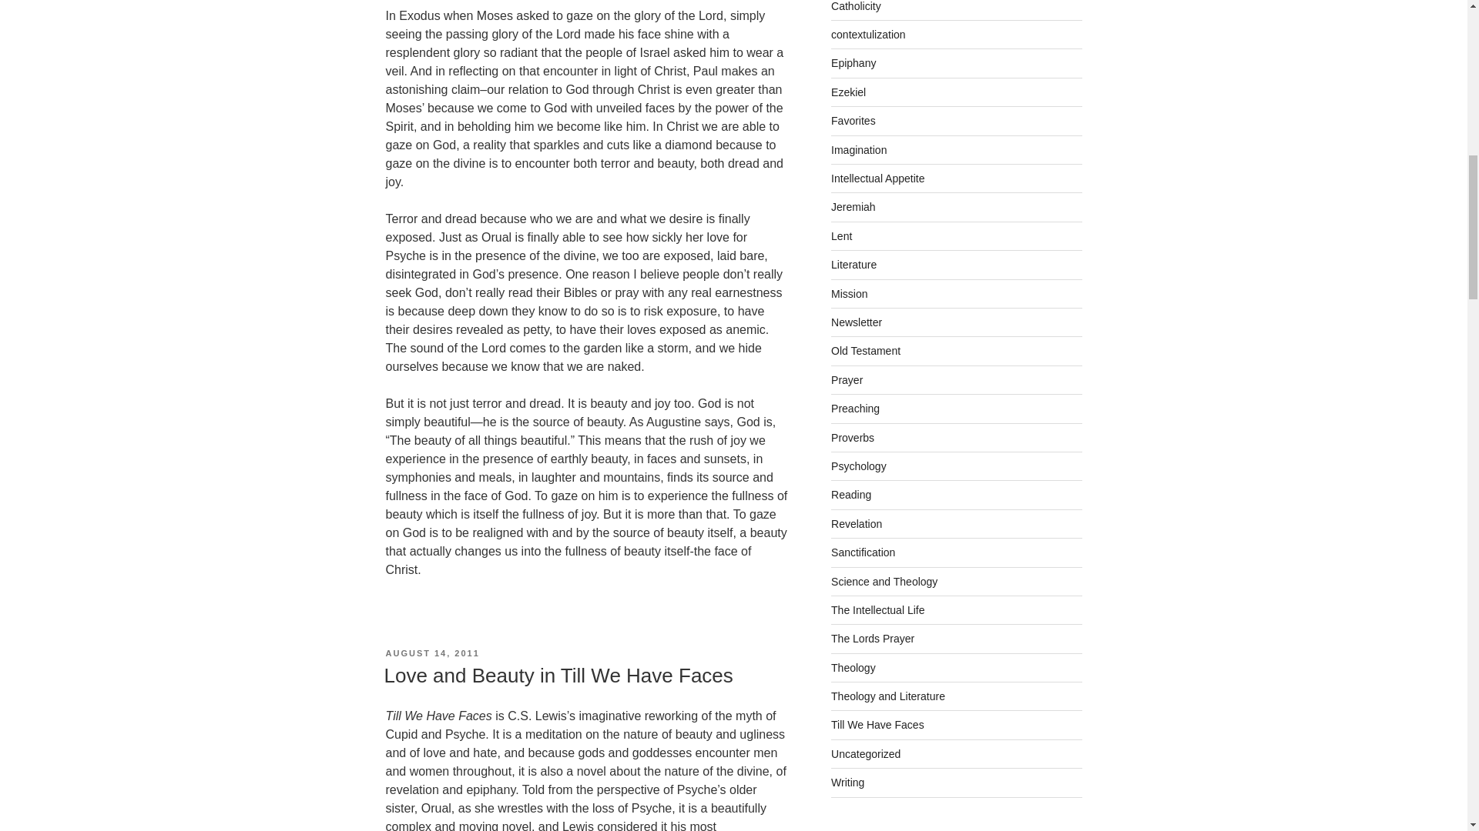  What do you see at coordinates (431, 653) in the screenshot?
I see `AUGUST 14, 2011` at bounding box center [431, 653].